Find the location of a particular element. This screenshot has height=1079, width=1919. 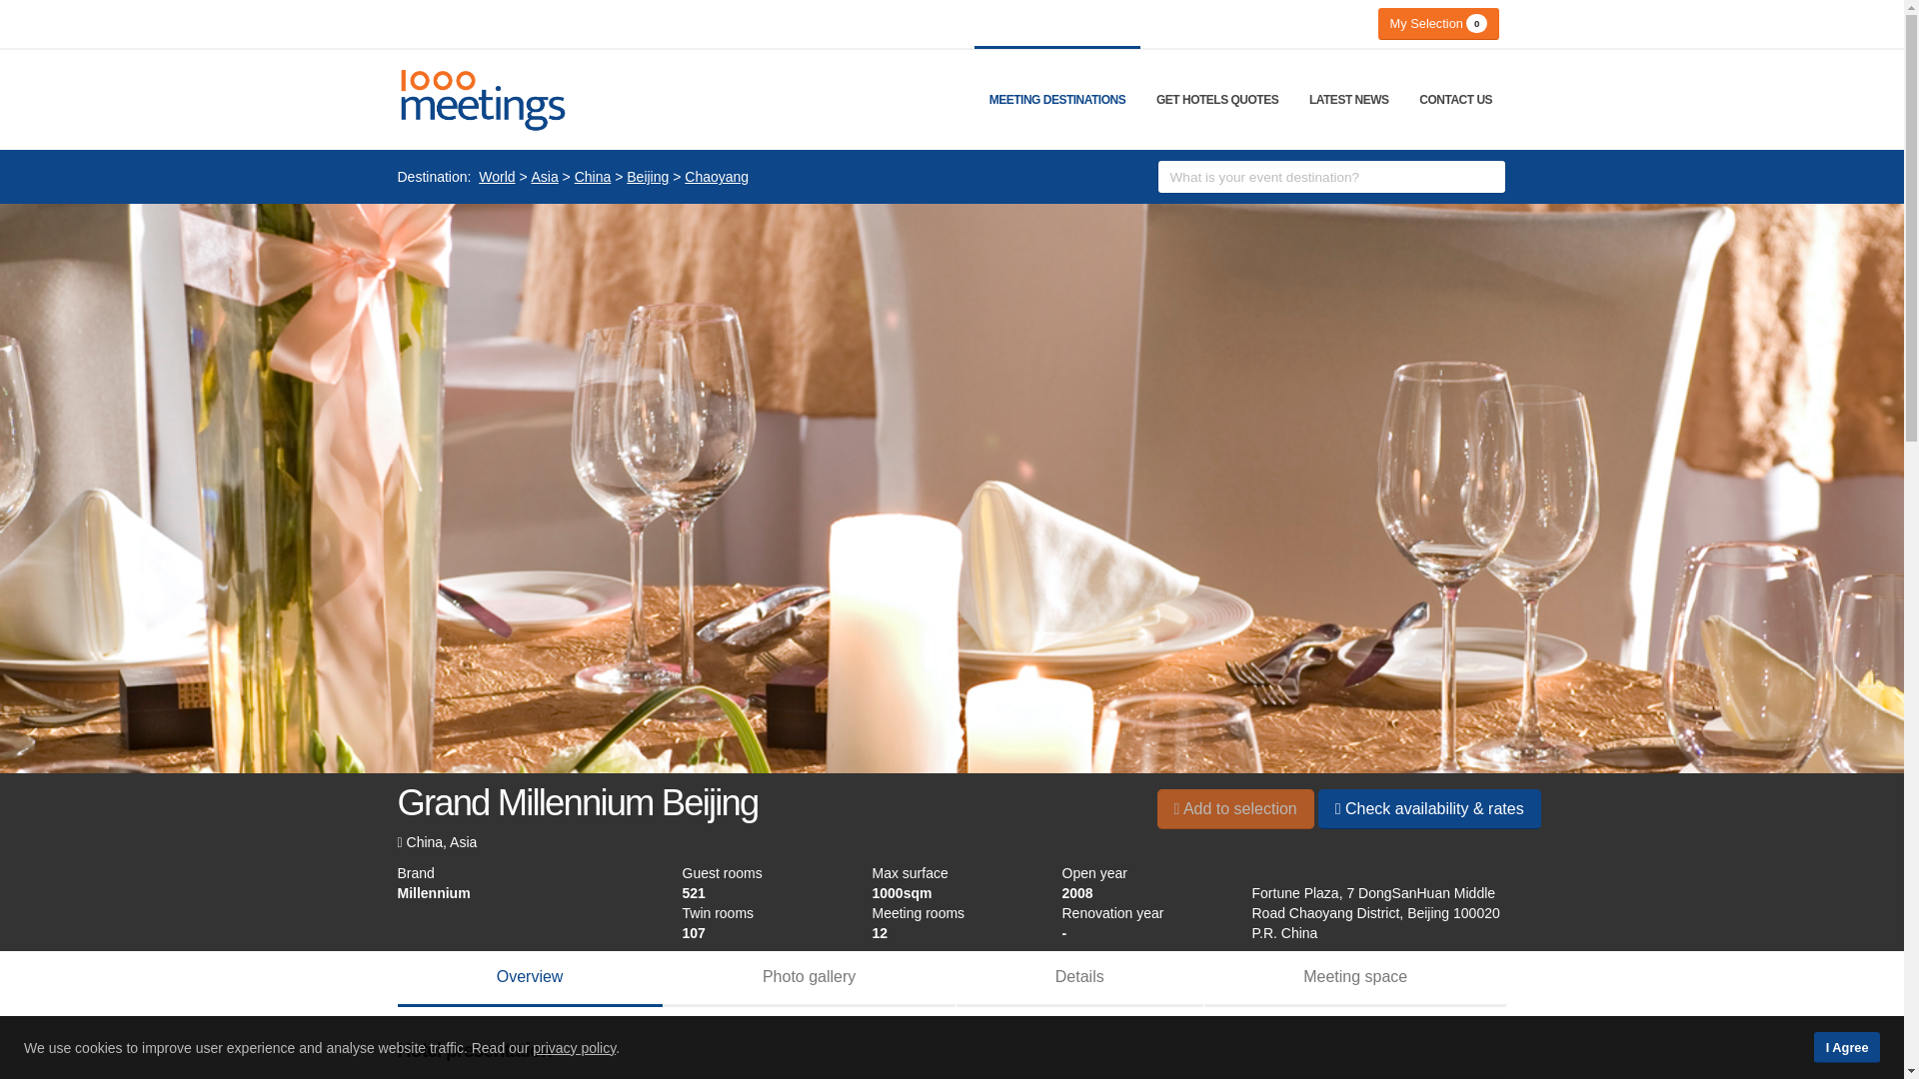

Photo gallery is located at coordinates (810, 978).